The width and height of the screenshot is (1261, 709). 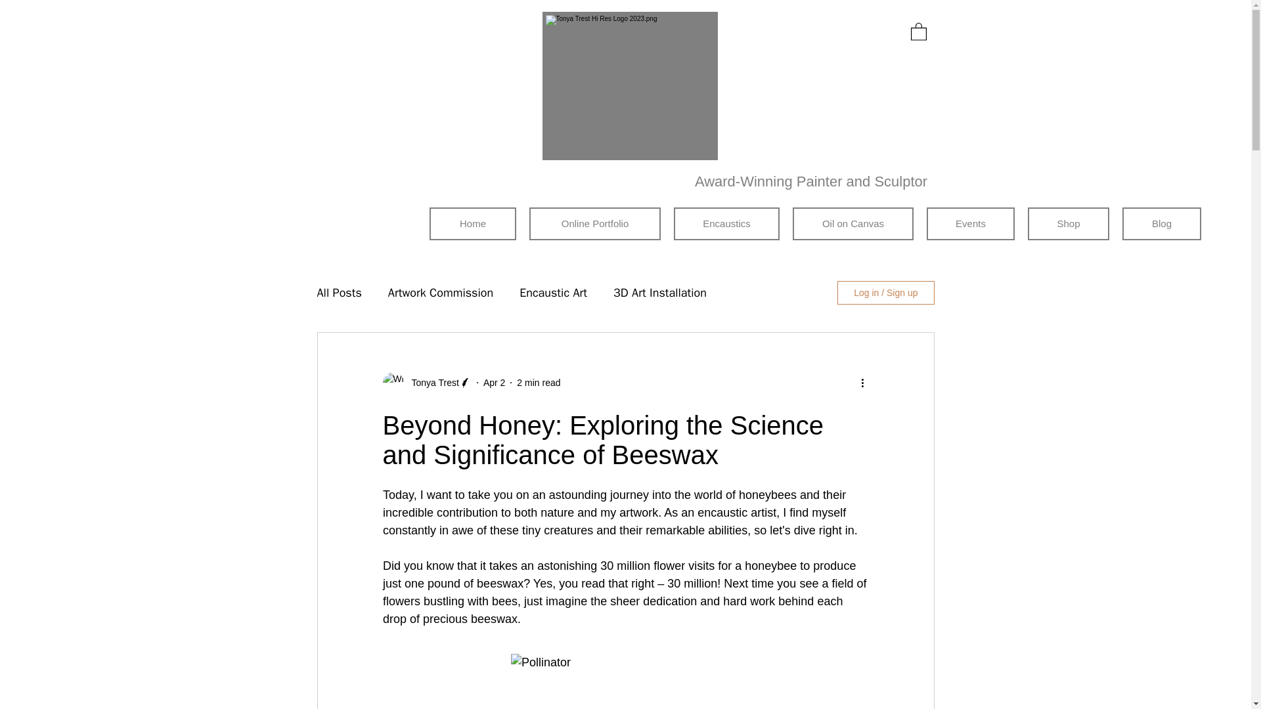 I want to click on Events, so click(x=971, y=224).